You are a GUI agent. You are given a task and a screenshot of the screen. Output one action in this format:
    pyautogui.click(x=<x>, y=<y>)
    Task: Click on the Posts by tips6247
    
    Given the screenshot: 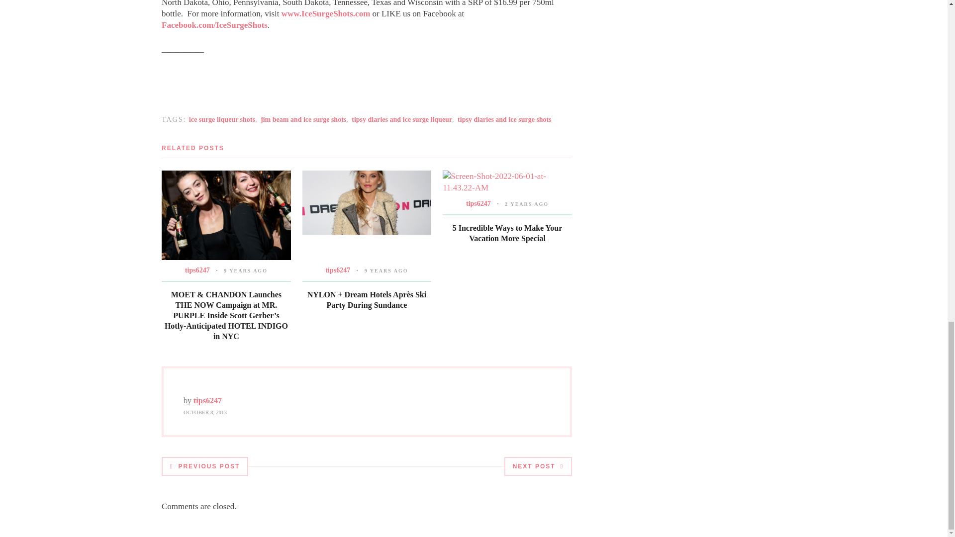 What is the action you would take?
    pyautogui.click(x=338, y=269)
    